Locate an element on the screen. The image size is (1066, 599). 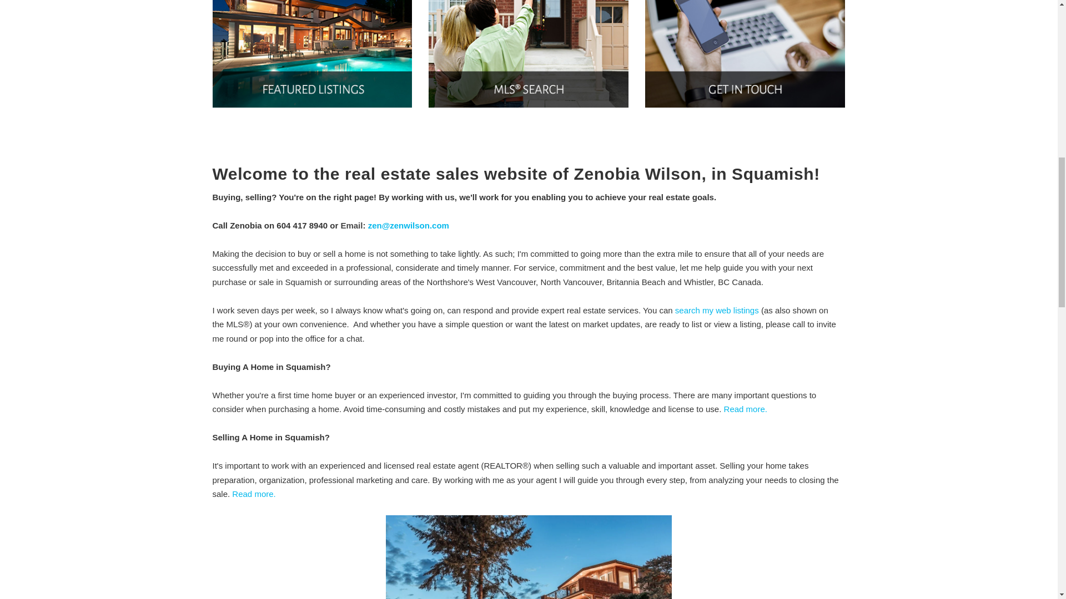
Read more. is located at coordinates (745, 409).